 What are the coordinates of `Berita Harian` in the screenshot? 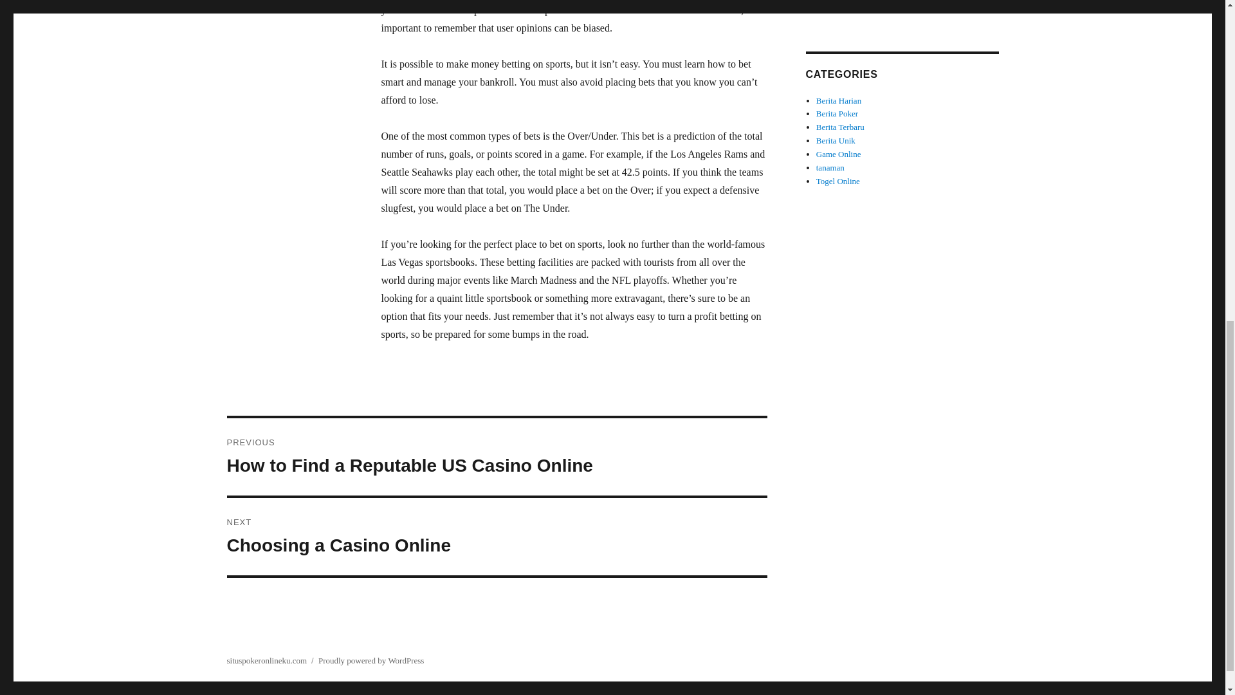 It's located at (836, 140).